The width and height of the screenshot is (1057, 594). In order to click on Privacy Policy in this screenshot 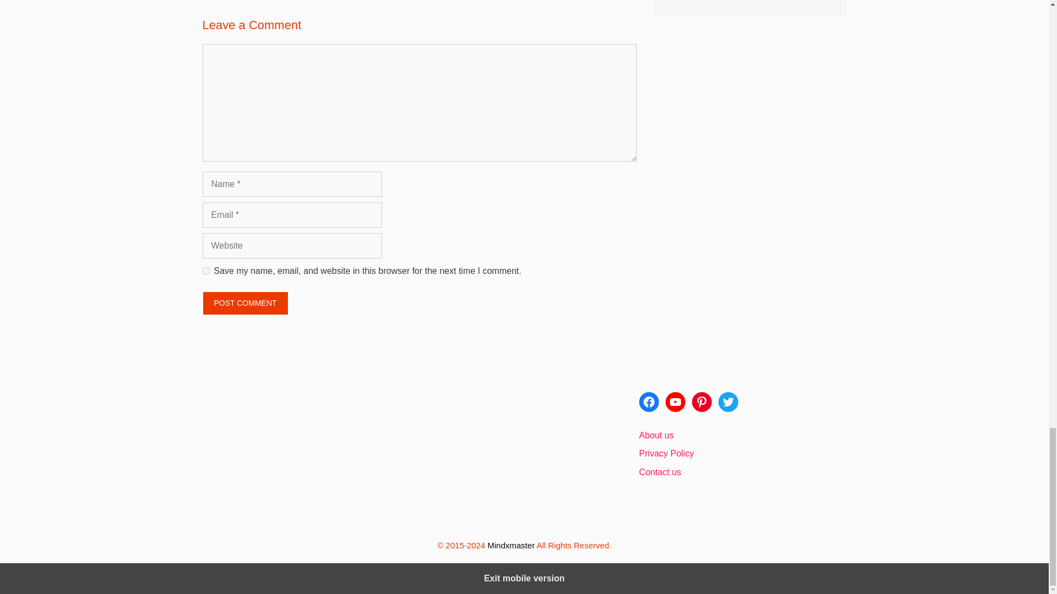, I will do `click(667, 453)`.